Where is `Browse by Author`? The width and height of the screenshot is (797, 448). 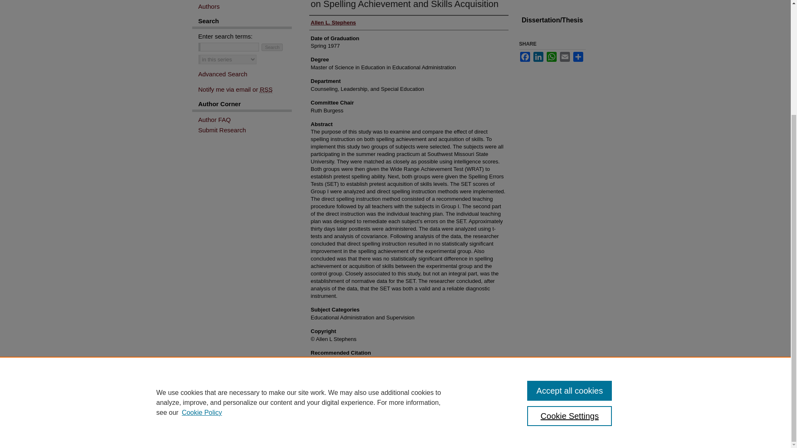 Browse by Author is located at coordinates (245, 6).